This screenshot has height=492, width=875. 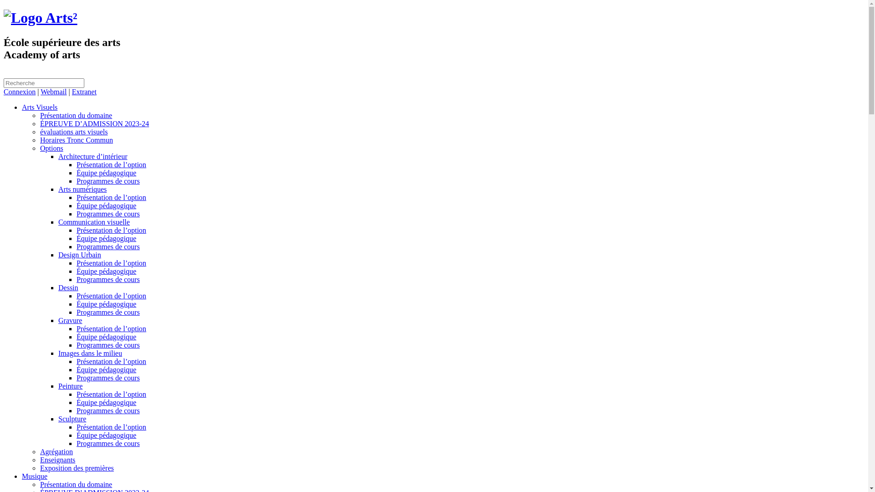 What do you see at coordinates (70, 386) in the screenshot?
I see `Peinture` at bounding box center [70, 386].